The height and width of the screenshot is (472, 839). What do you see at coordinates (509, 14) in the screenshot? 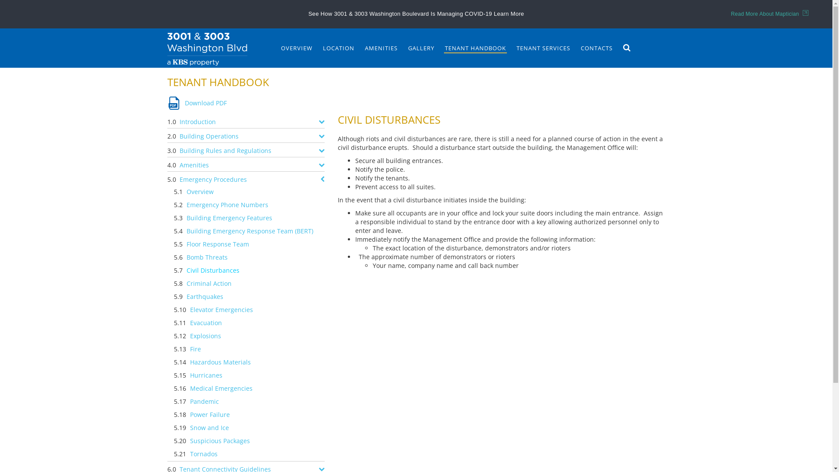
I see `Learn More` at bounding box center [509, 14].